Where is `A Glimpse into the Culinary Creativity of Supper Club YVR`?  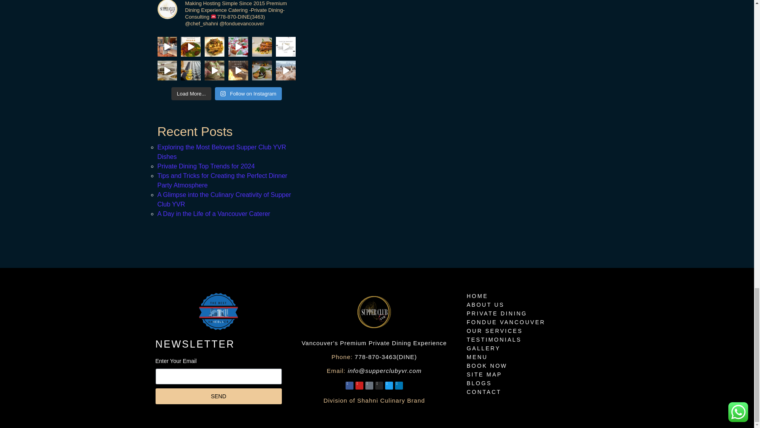 A Glimpse into the Culinary Creativity of Supper Club YVR is located at coordinates (224, 199).